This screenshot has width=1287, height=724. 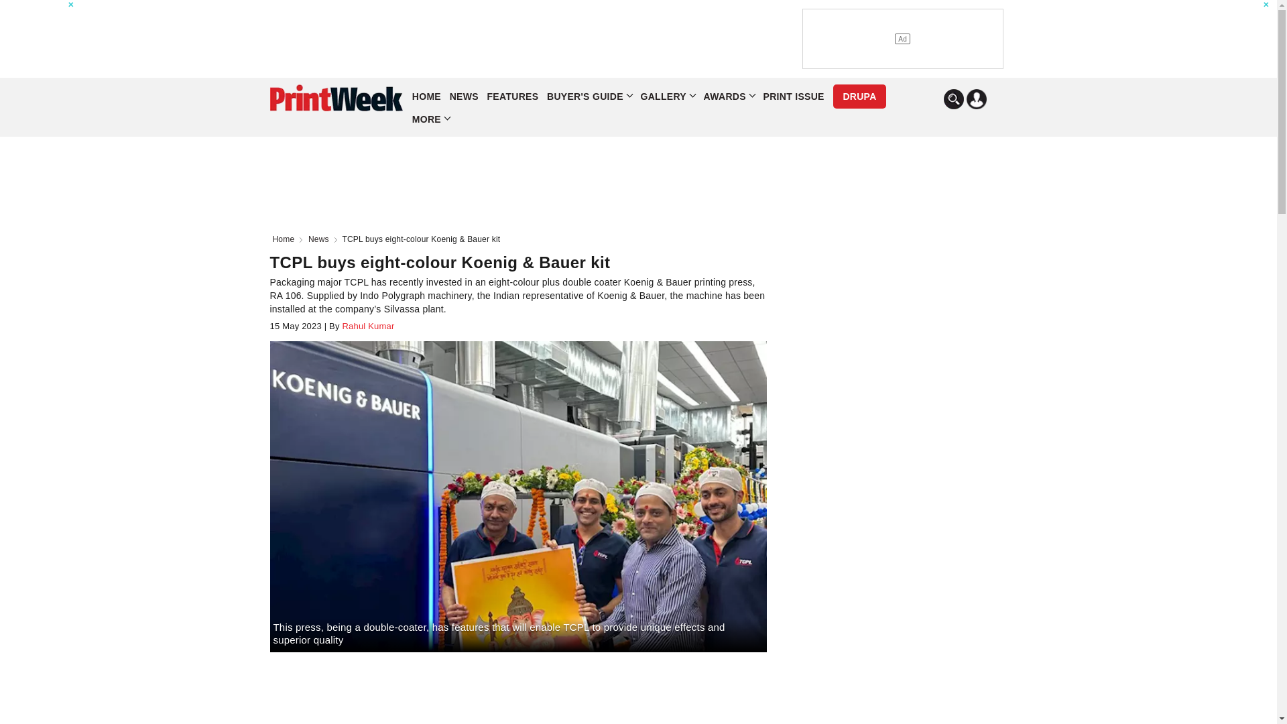 What do you see at coordinates (367, 326) in the screenshot?
I see `Rahul Kumar` at bounding box center [367, 326].